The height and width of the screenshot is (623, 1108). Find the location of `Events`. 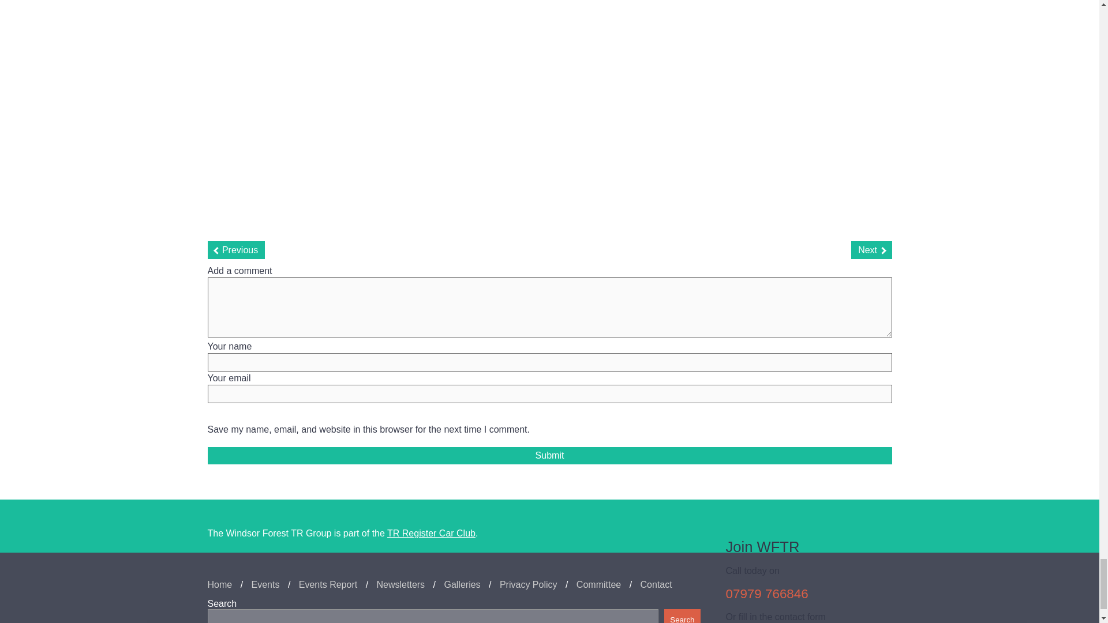

Events is located at coordinates (265, 585).